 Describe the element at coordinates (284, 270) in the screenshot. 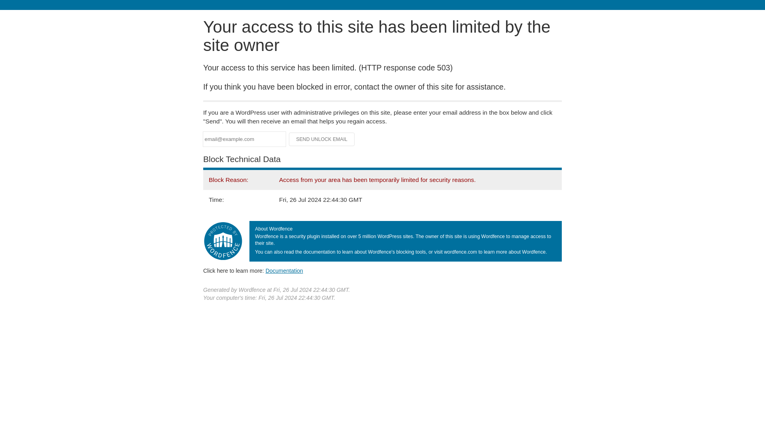

I see `Documentation` at that location.